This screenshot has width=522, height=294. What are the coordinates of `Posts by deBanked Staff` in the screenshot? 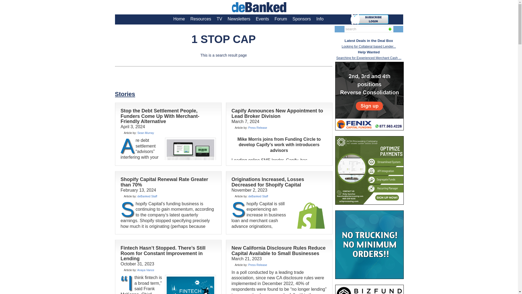 It's located at (258, 196).